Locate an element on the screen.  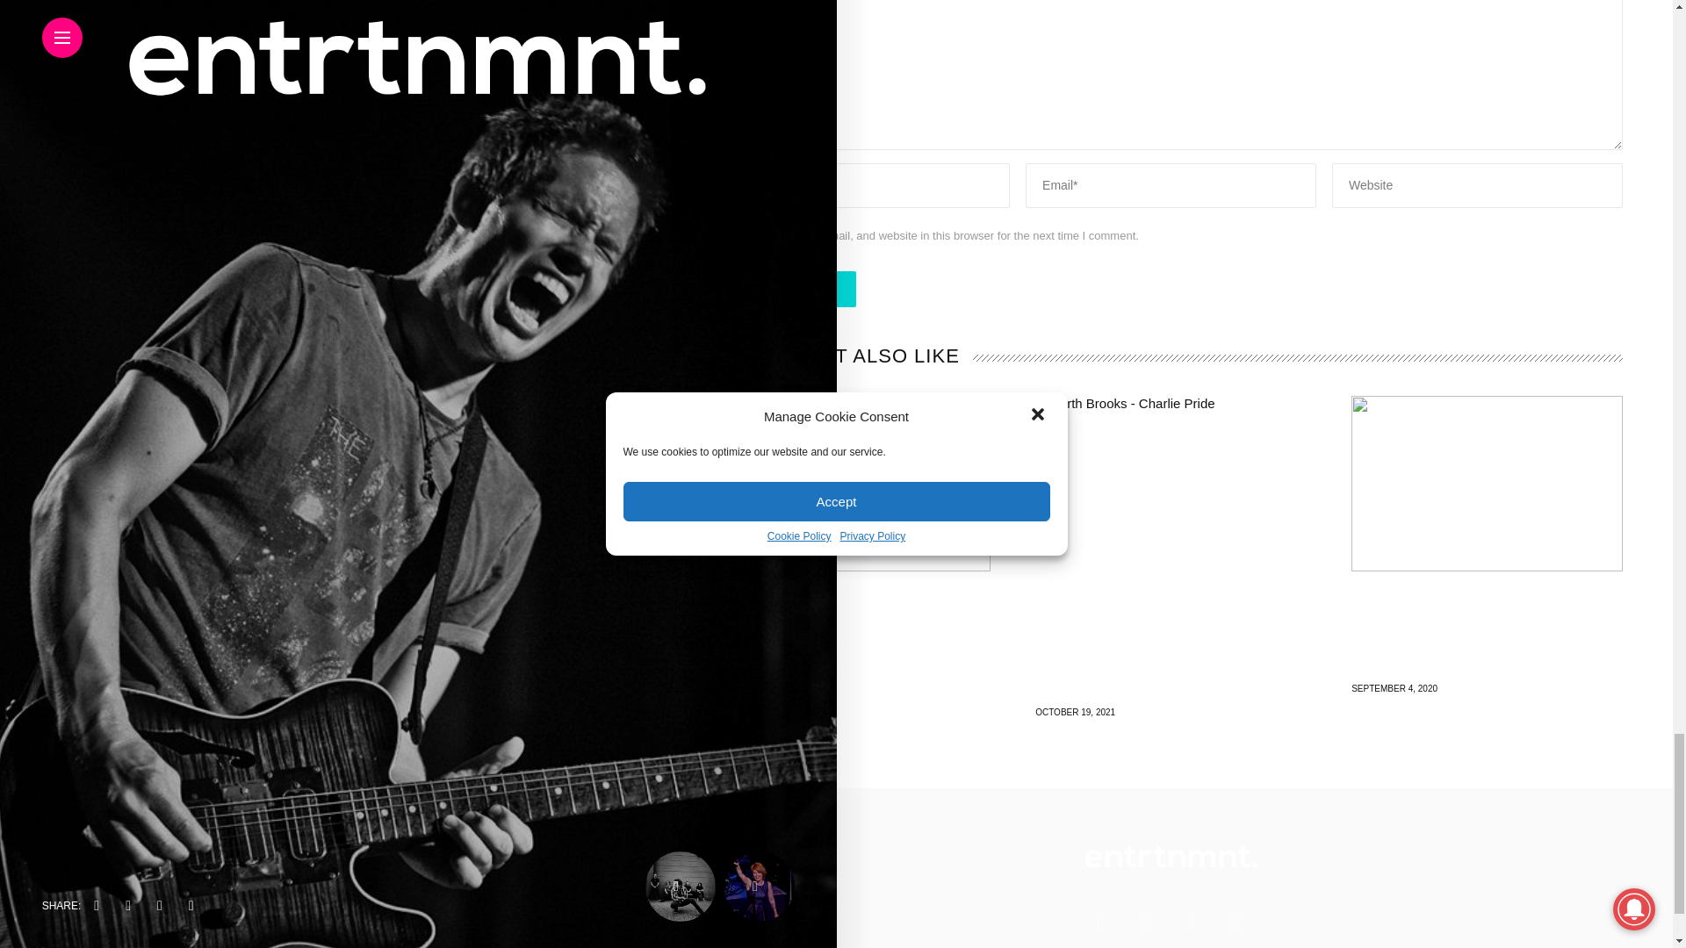
yes is located at coordinates (727, 235).